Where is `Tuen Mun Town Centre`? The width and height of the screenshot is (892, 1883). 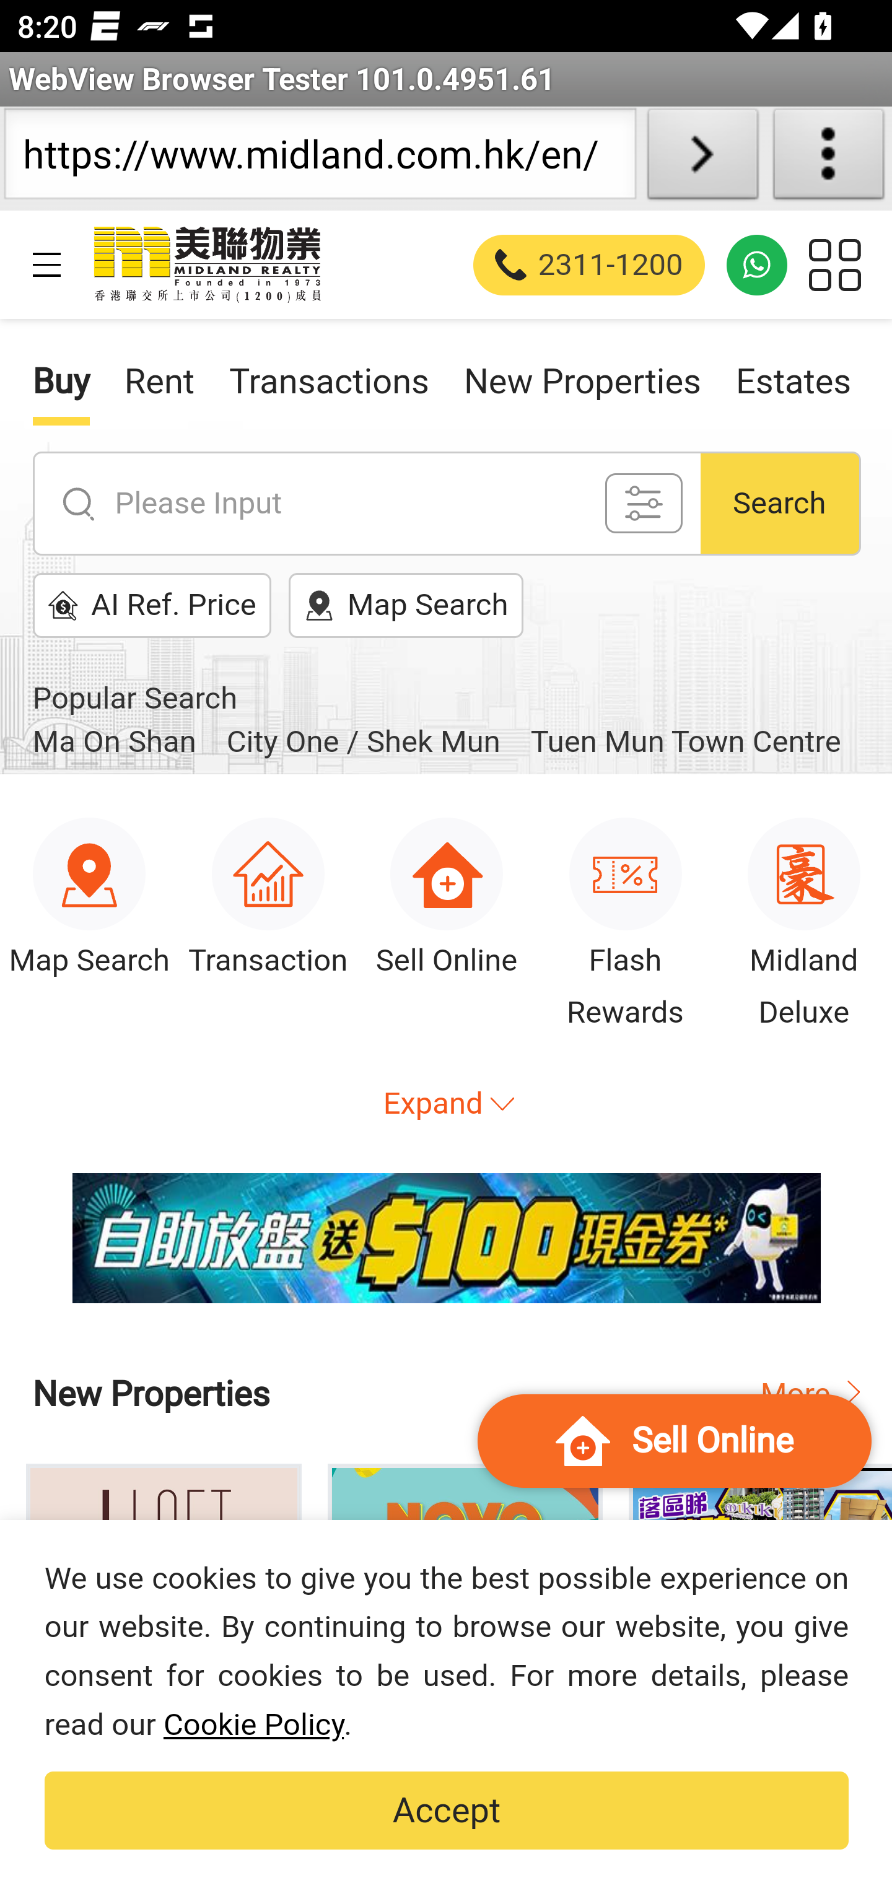
Tuen Mun Town Centre is located at coordinates (685, 742).